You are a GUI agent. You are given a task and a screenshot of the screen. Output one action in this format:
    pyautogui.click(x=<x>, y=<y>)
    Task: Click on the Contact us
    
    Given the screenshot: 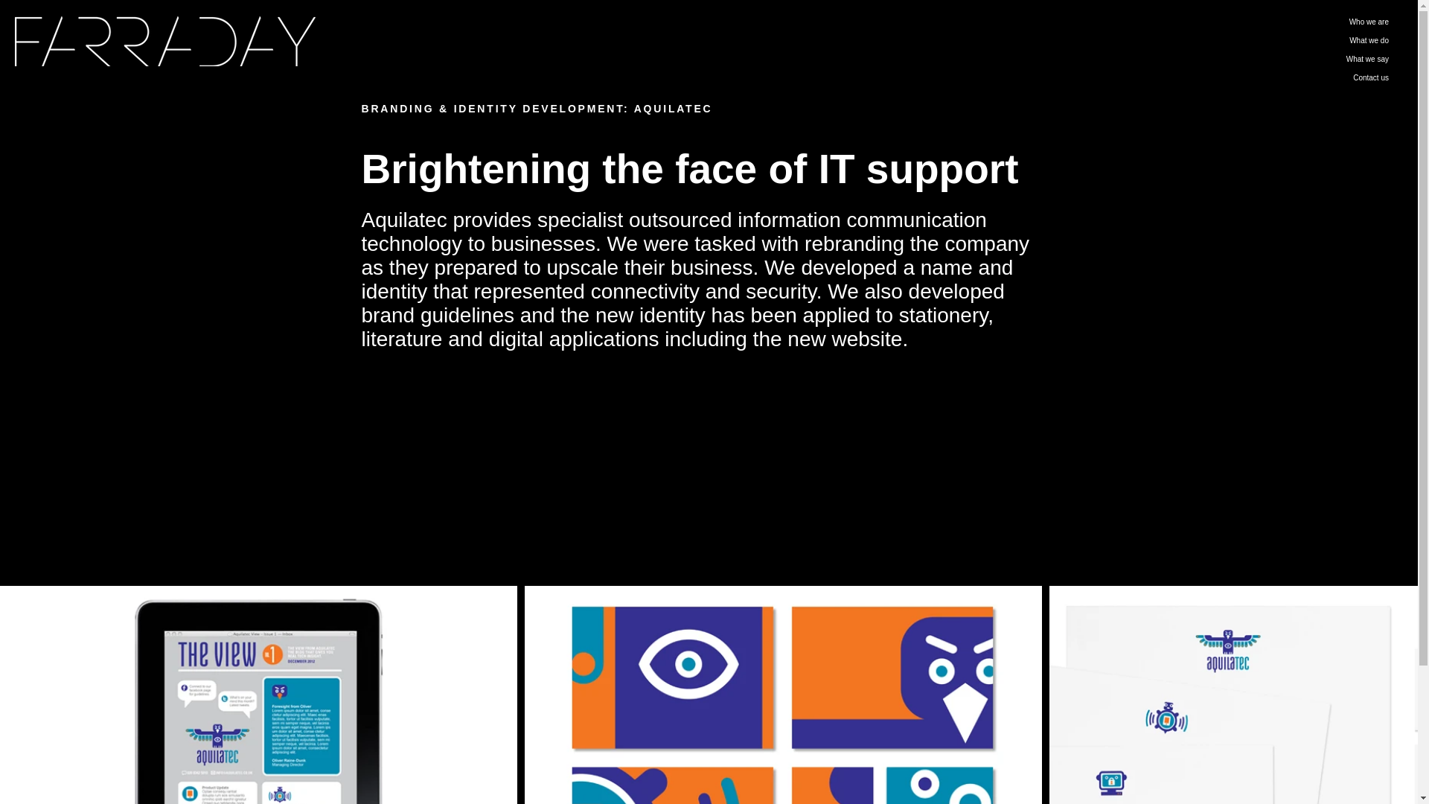 What is the action you would take?
    pyautogui.click(x=1304, y=77)
    